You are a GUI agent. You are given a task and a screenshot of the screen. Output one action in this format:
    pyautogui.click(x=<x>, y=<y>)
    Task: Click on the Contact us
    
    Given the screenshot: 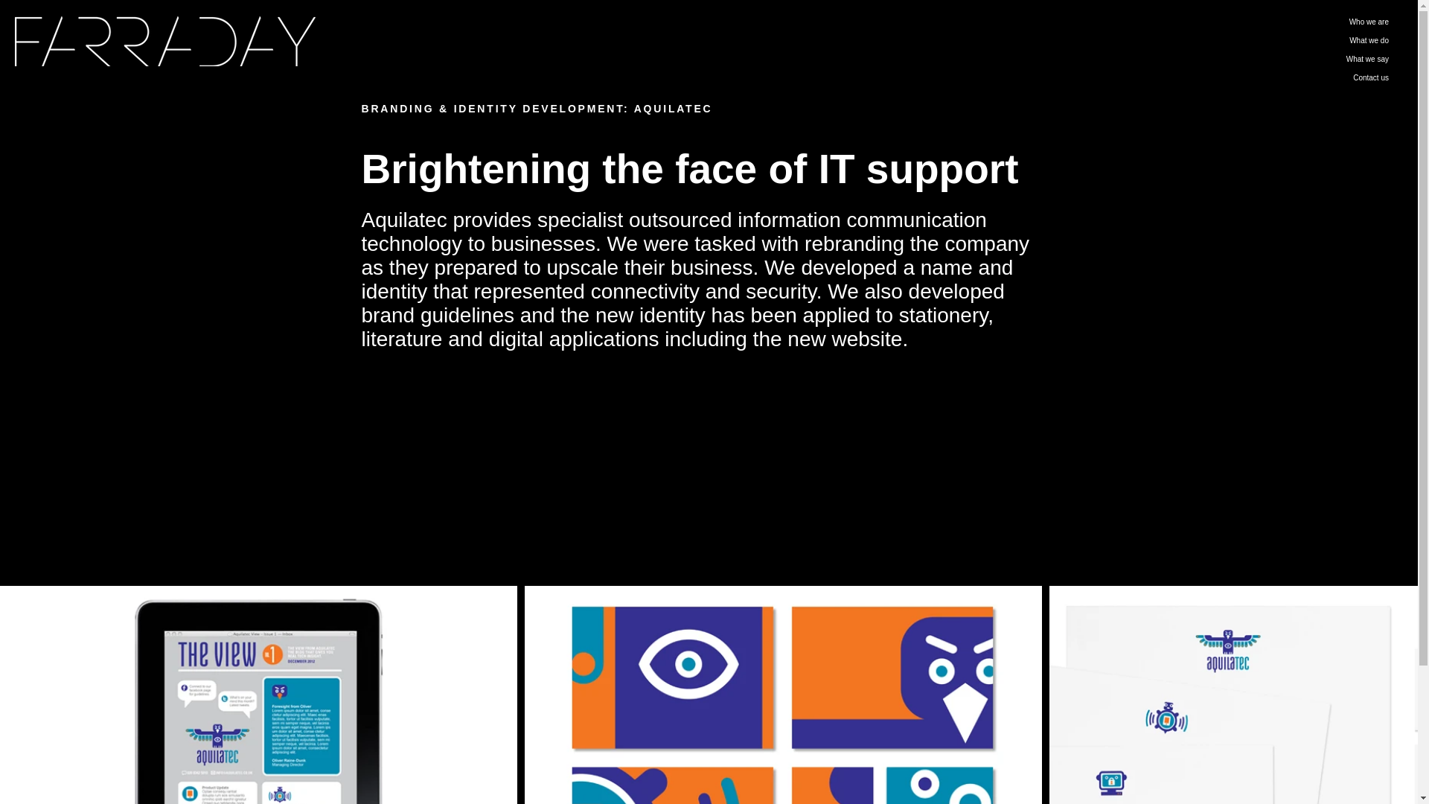 What is the action you would take?
    pyautogui.click(x=1304, y=77)
    